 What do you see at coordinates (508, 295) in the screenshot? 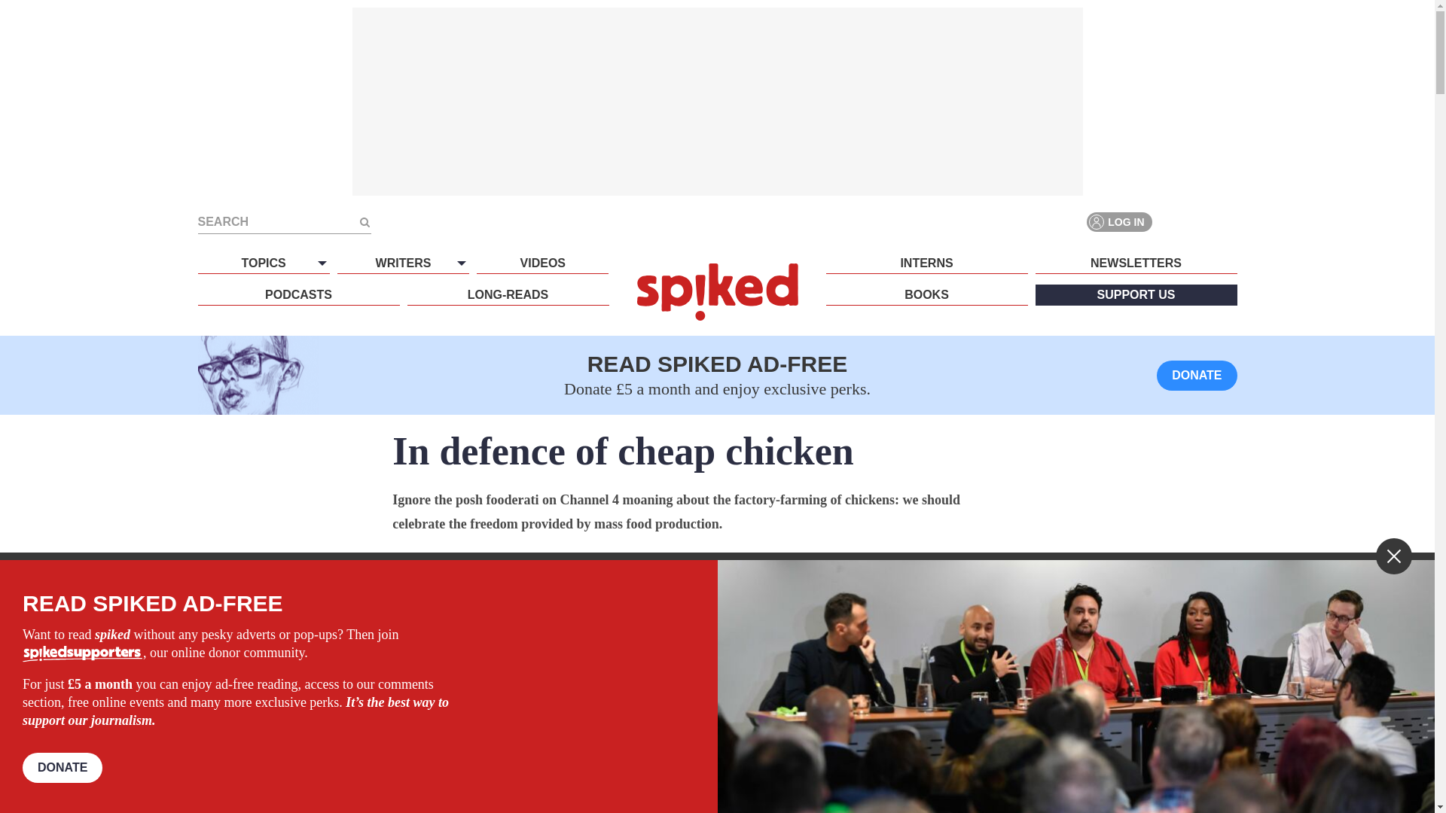
I see `LONG-READS` at bounding box center [508, 295].